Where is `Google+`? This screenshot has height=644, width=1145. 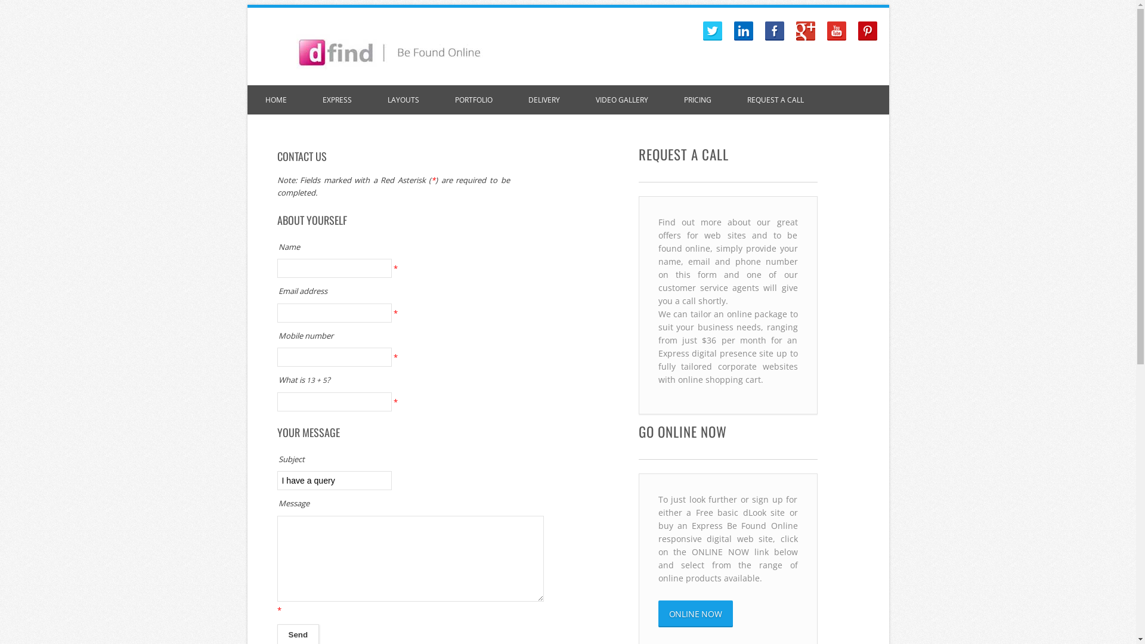 Google+ is located at coordinates (805, 31).